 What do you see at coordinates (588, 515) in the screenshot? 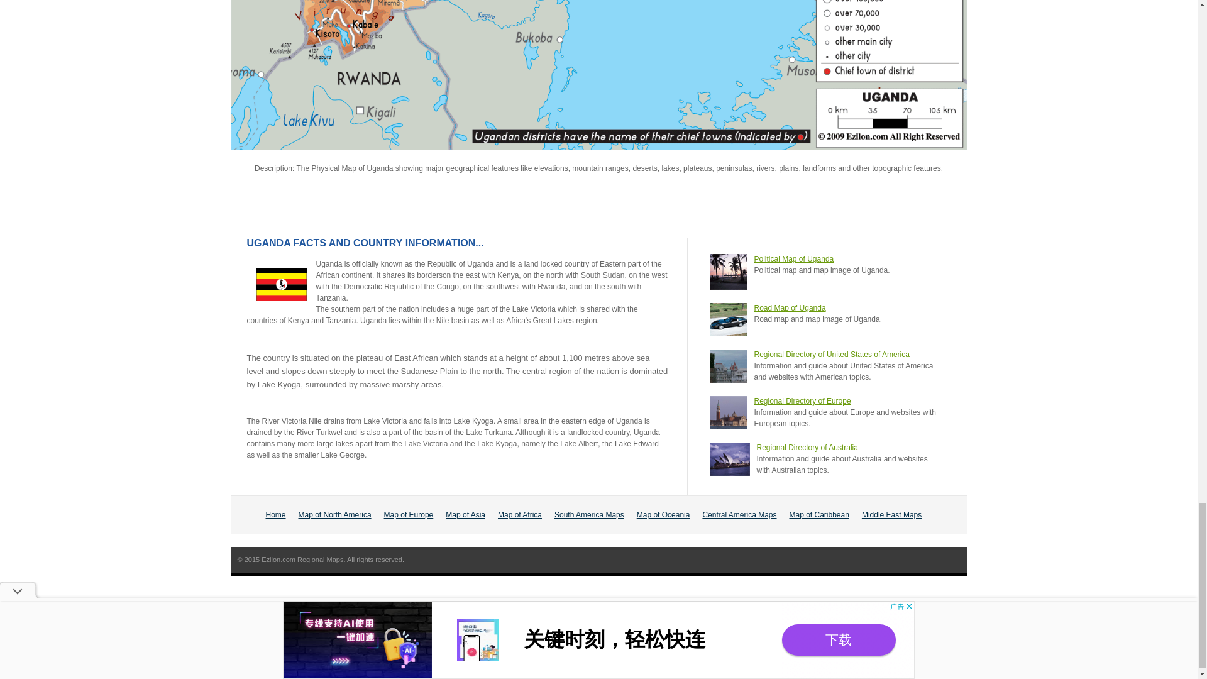
I see `Map of South America` at bounding box center [588, 515].